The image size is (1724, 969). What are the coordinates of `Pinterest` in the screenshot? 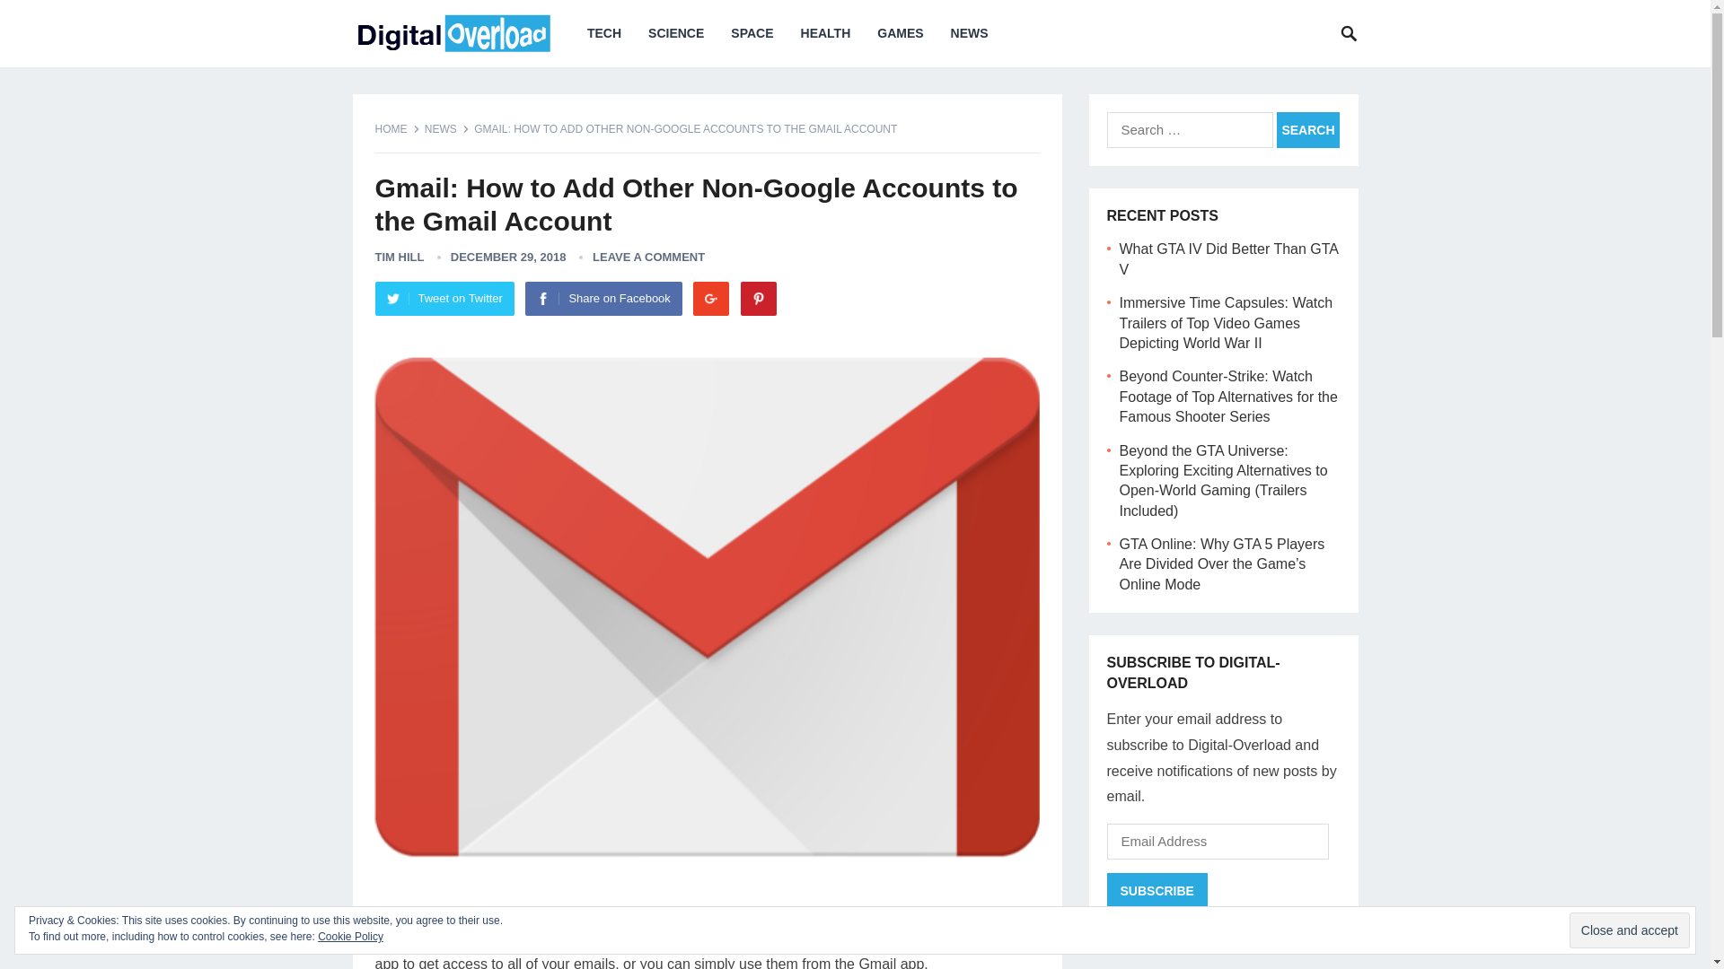 It's located at (759, 299).